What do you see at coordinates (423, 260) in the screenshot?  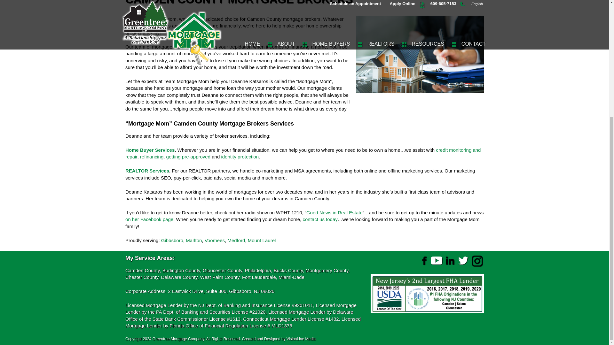 I see `Facebook` at bounding box center [423, 260].